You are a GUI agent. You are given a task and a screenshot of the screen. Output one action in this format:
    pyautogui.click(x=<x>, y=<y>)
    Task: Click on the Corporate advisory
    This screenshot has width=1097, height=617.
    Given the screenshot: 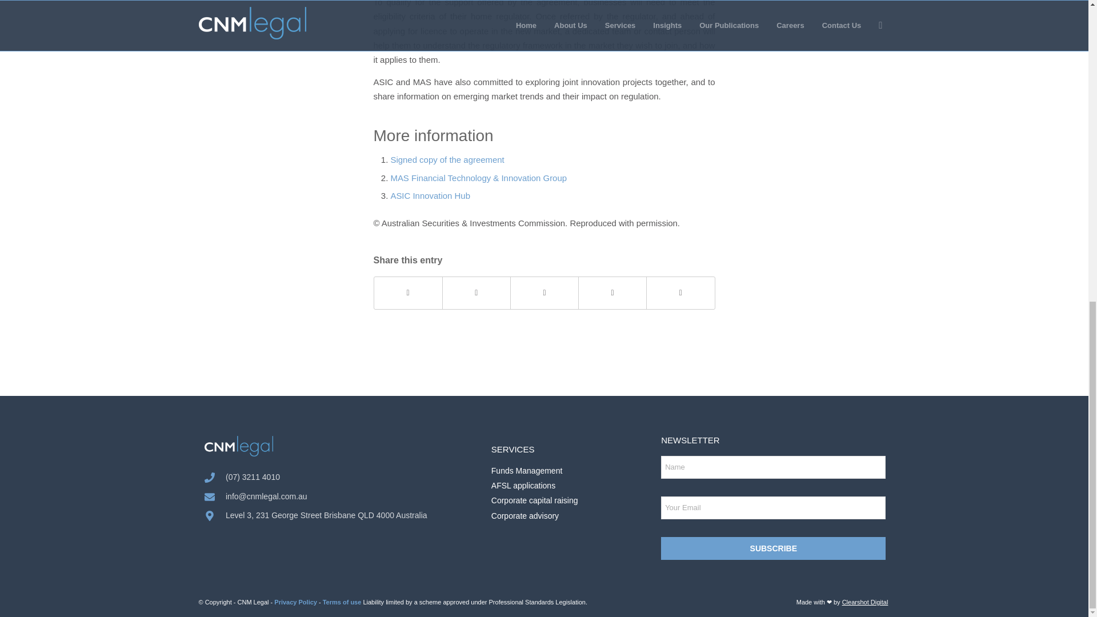 What is the action you would take?
    pyautogui.click(x=573, y=516)
    